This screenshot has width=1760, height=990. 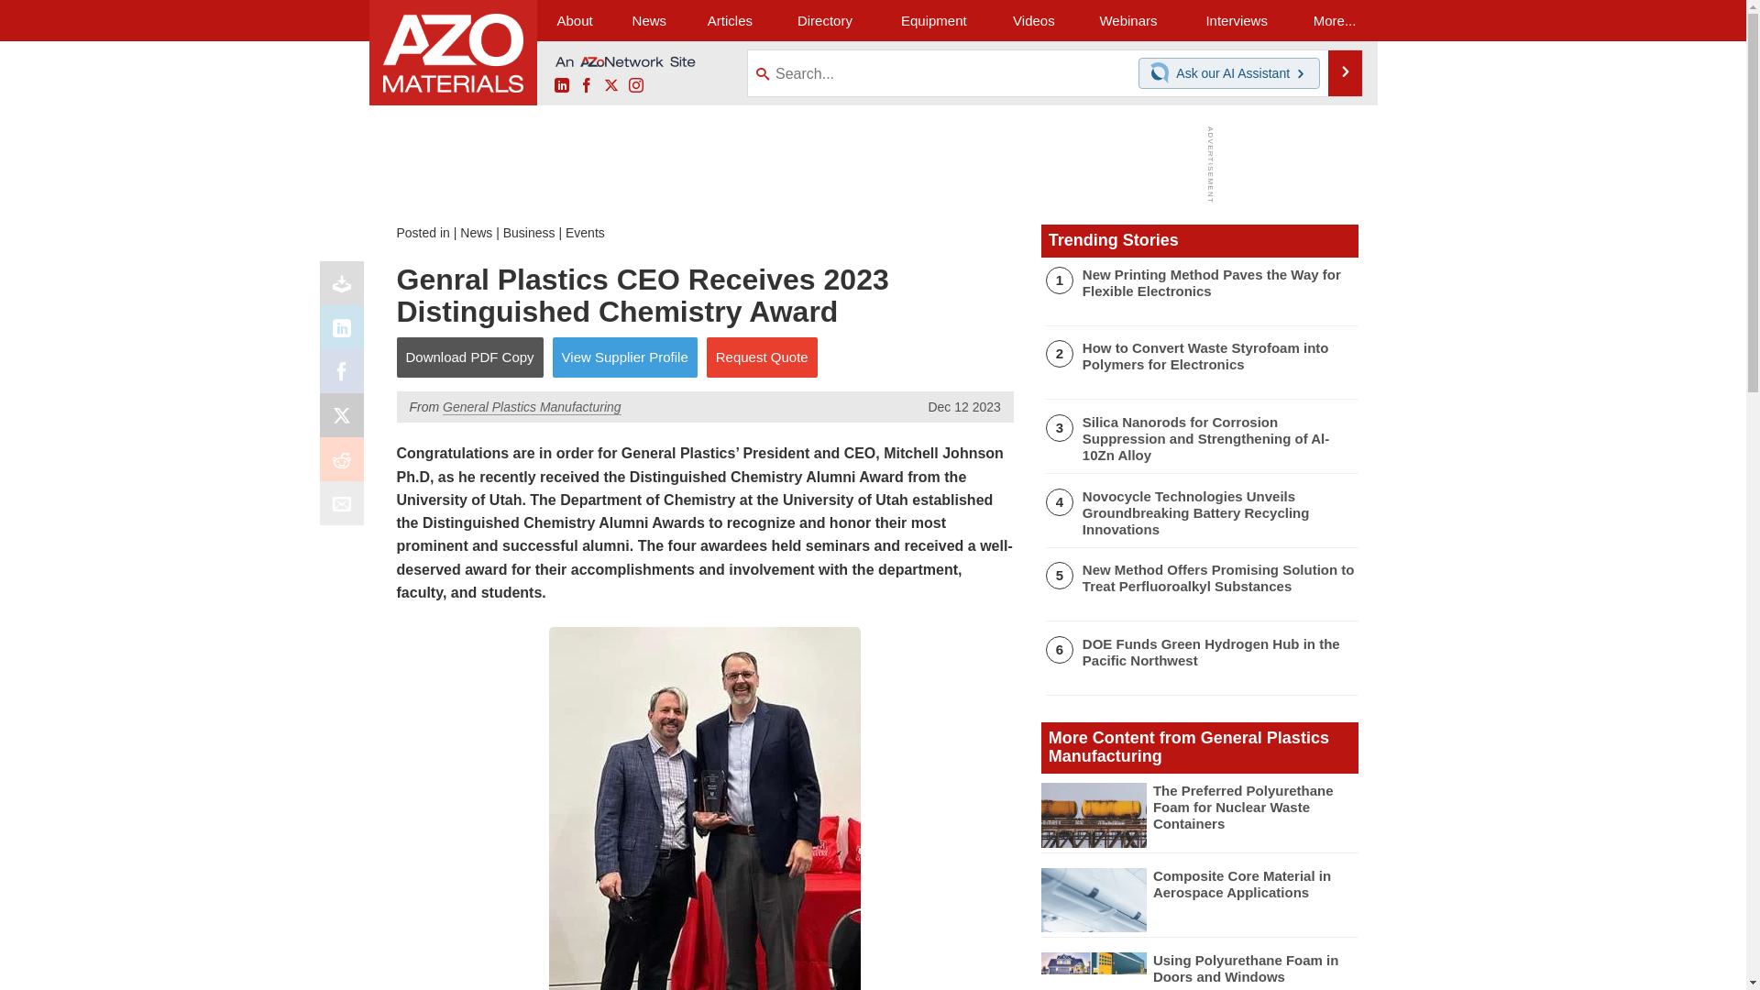 I want to click on Webinars, so click(x=1127, y=20).